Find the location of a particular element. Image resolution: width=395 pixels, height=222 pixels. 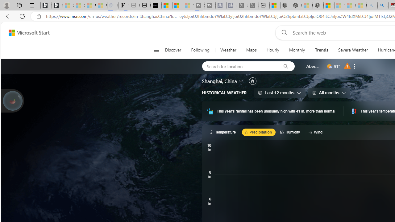

Precipitation is located at coordinates (259, 132).